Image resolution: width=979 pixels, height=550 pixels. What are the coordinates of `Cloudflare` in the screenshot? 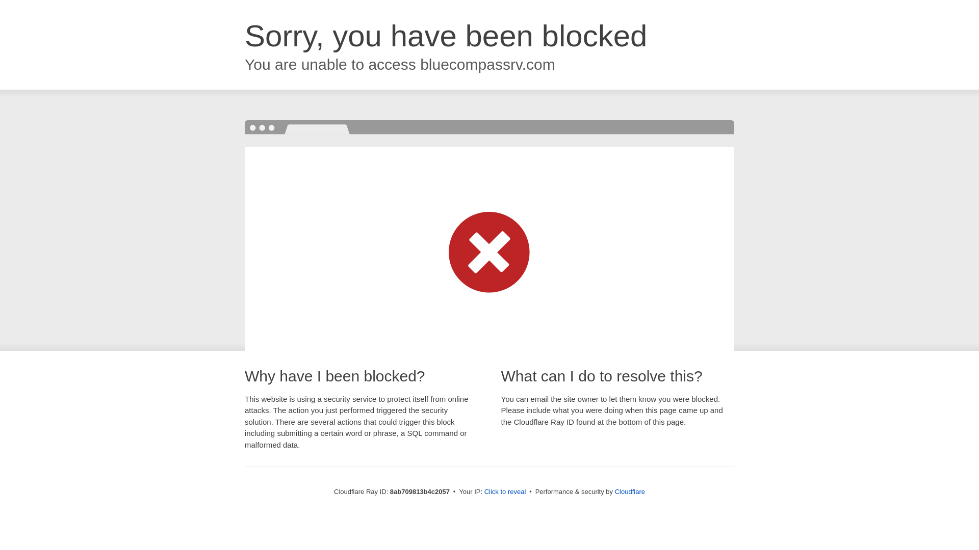 It's located at (630, 491).